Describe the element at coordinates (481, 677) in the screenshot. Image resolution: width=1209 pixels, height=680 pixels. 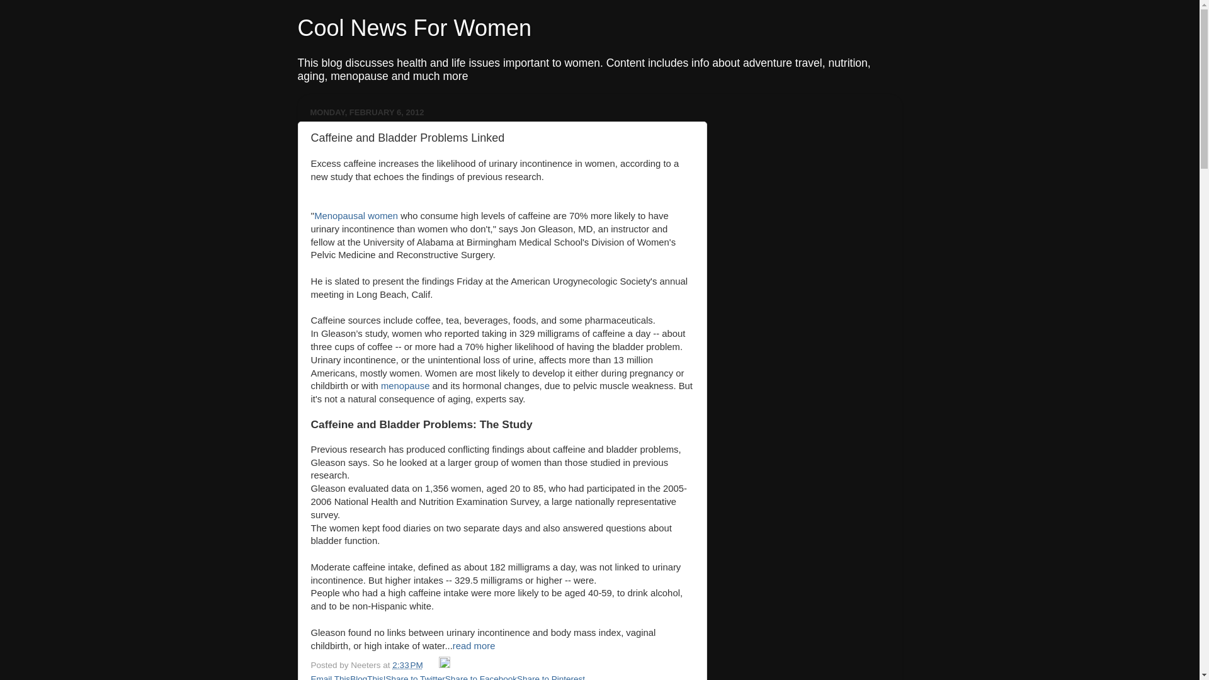
I see `Share to Facebook` at that location.